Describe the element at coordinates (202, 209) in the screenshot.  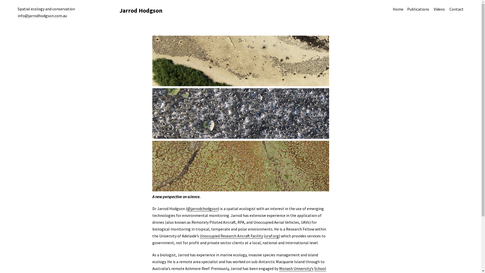
I see `@jarrodchodgson` at that location.